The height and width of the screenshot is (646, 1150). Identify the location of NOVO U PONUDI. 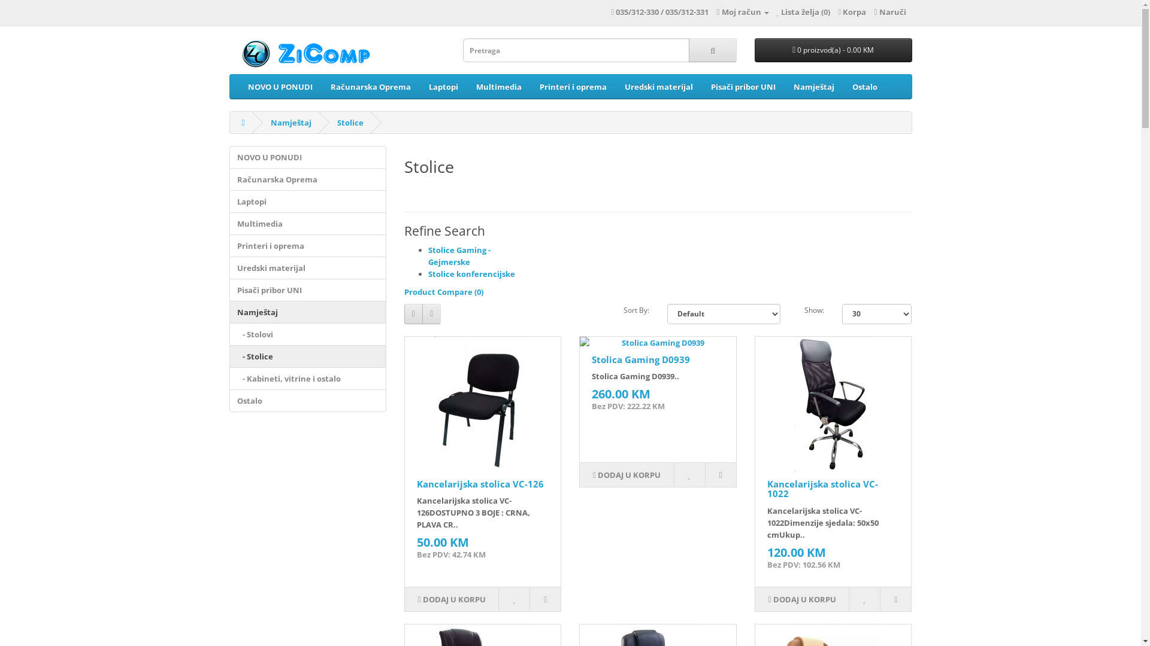
(280, 87).